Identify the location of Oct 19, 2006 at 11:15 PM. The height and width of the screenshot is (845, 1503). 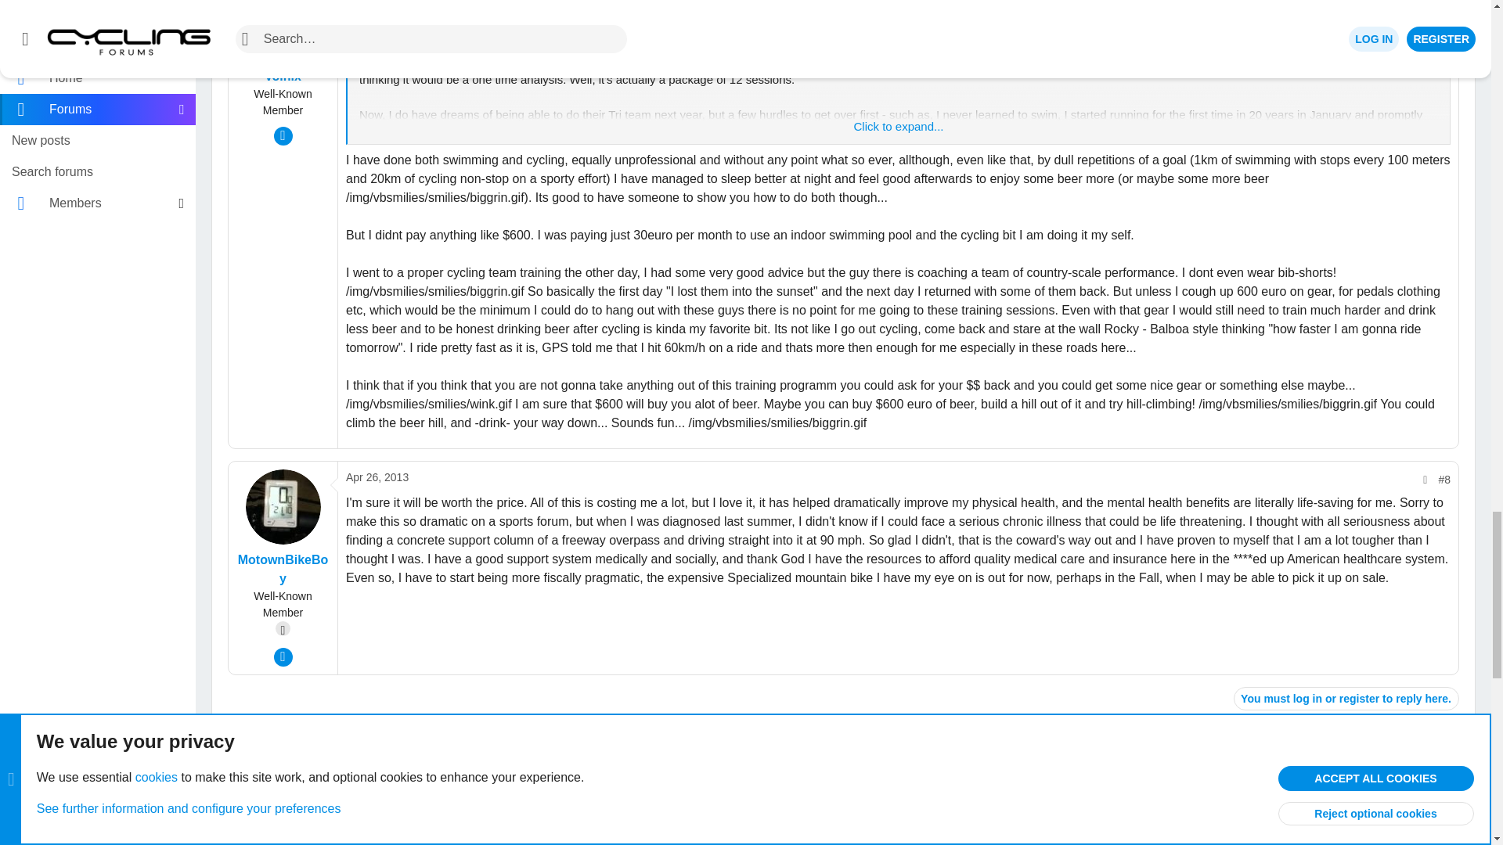
(388, 823).